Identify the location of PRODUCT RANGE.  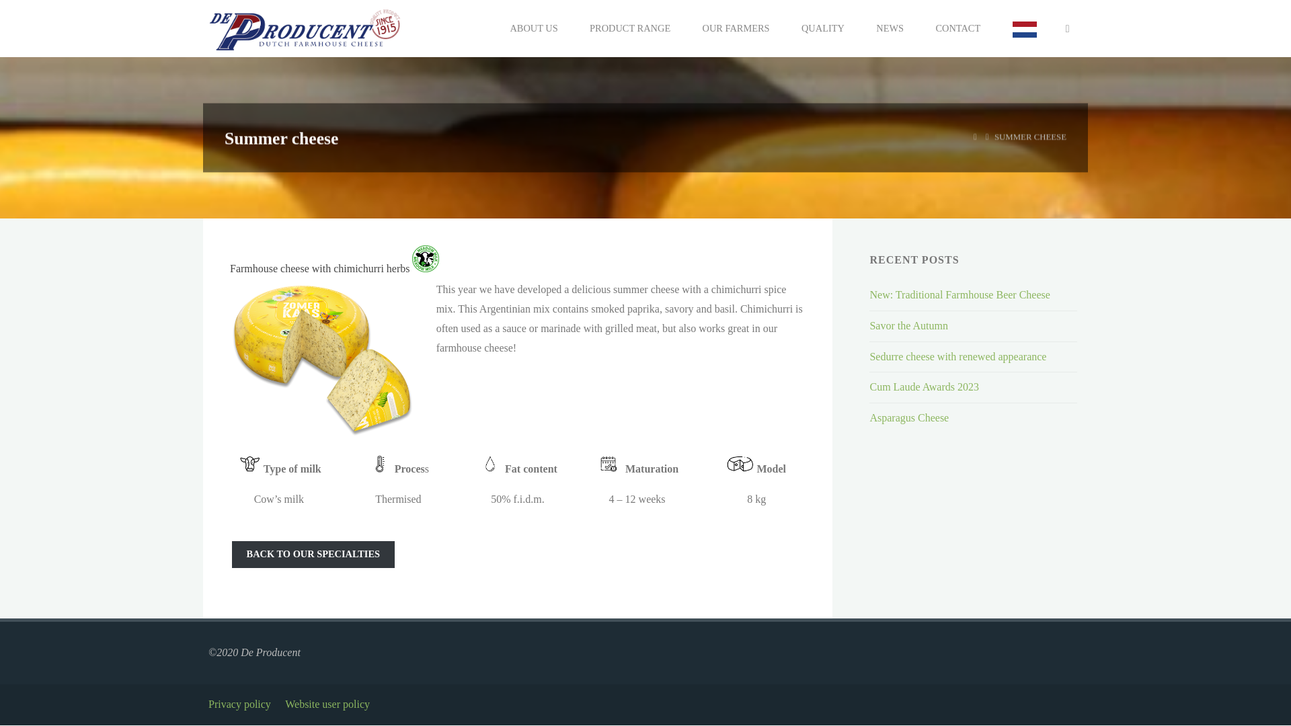
(629, 28).